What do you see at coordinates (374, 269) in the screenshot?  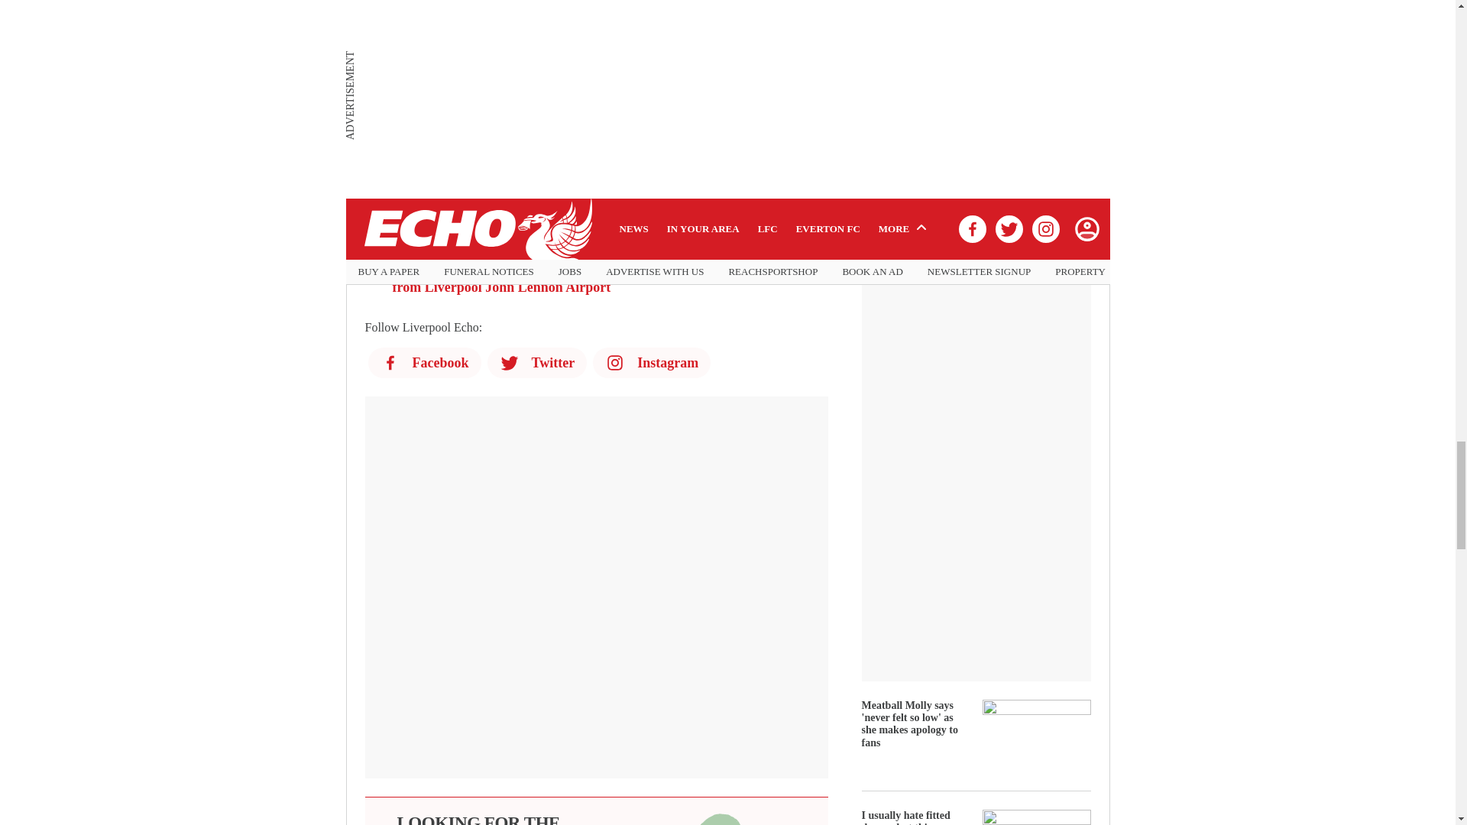 I see `Read Next Article Icon` at bounding box center [374, 269].